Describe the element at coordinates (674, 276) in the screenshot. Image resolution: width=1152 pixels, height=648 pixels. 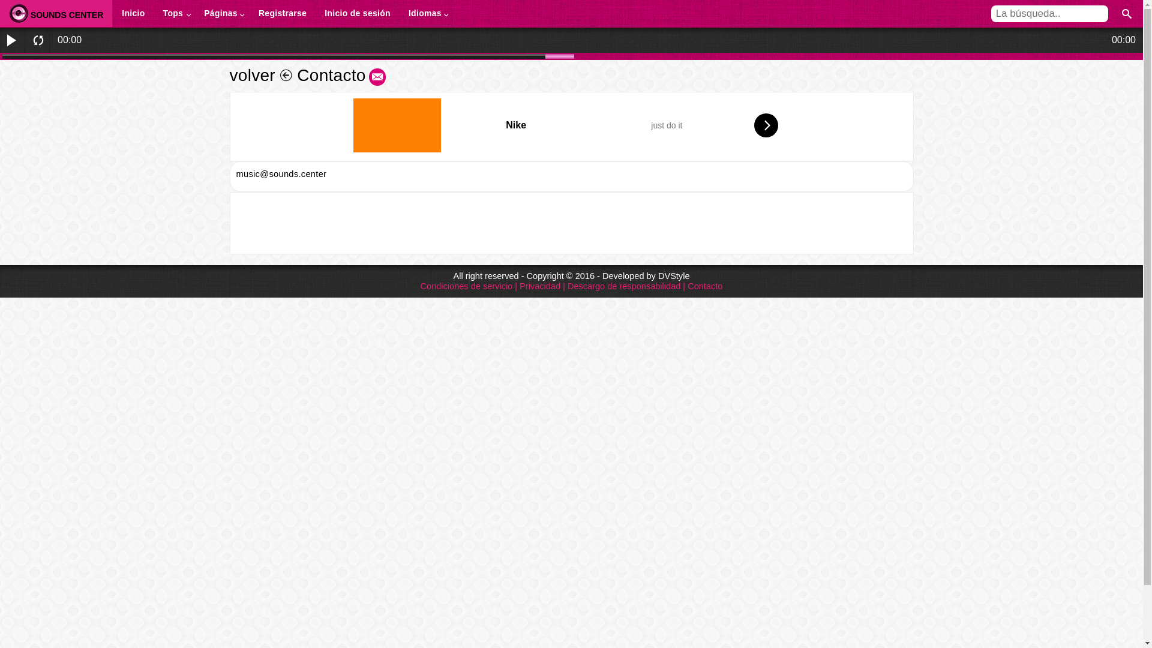
I see `DVStyle` at that location.